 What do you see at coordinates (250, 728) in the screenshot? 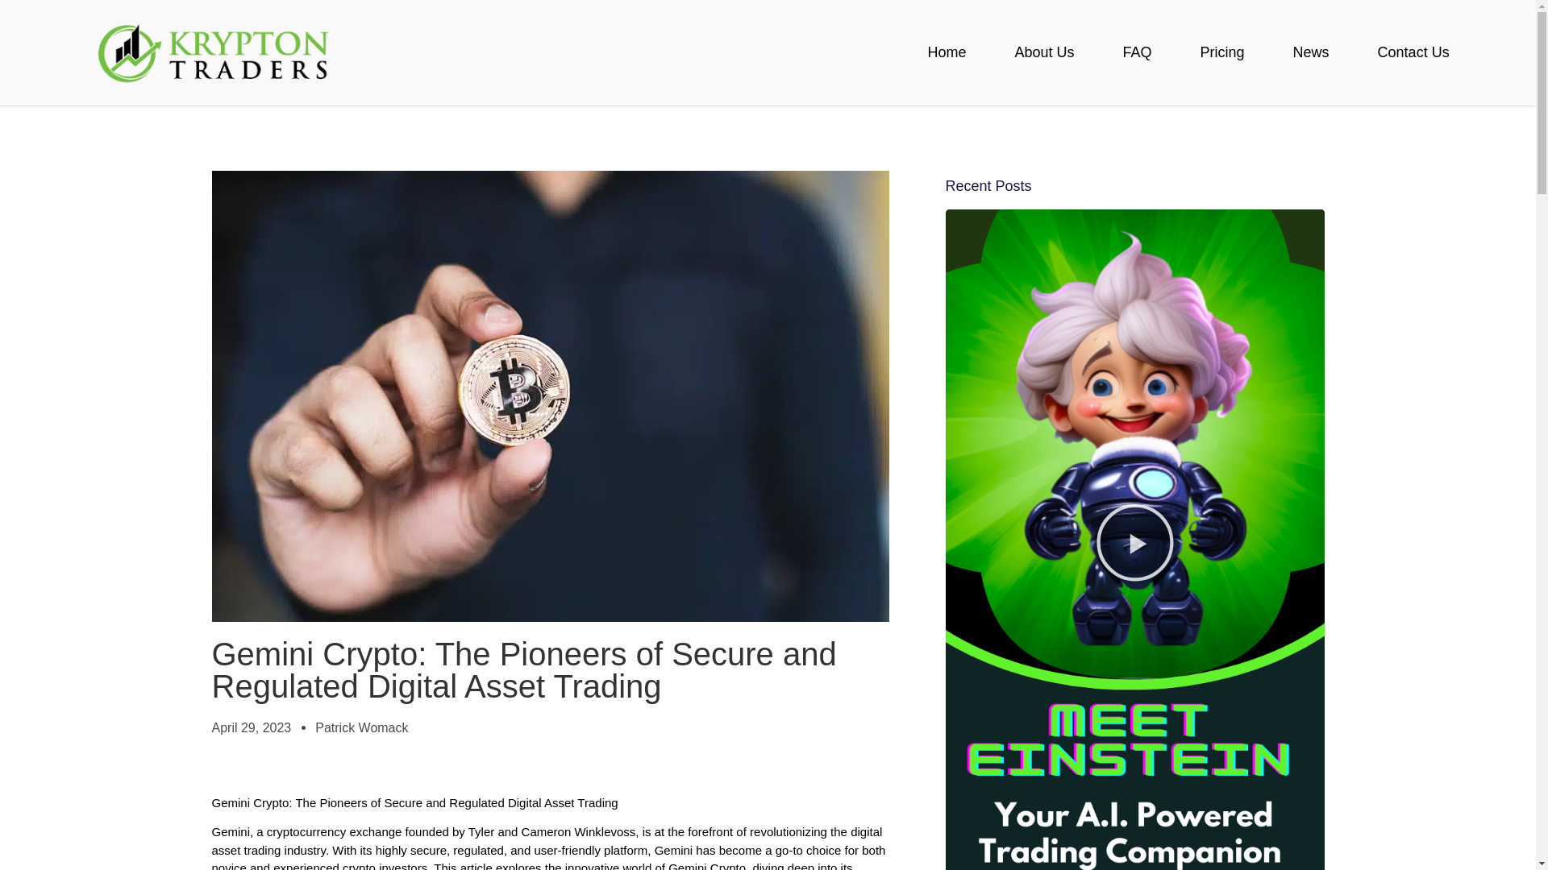
I see `April 29, 2023` at bounding box center [250, 728].